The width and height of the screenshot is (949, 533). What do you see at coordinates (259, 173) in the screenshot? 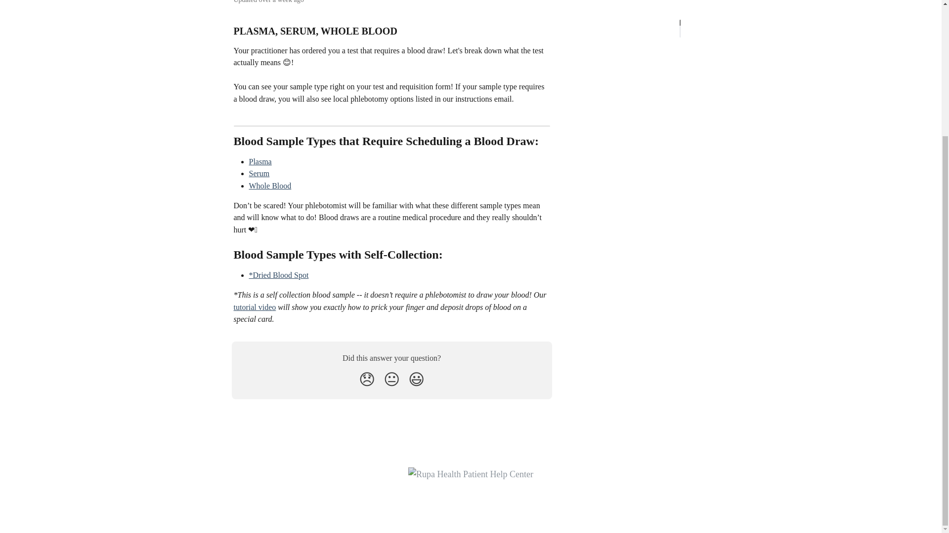
I see `Serum` at bounding box center [259, 173].